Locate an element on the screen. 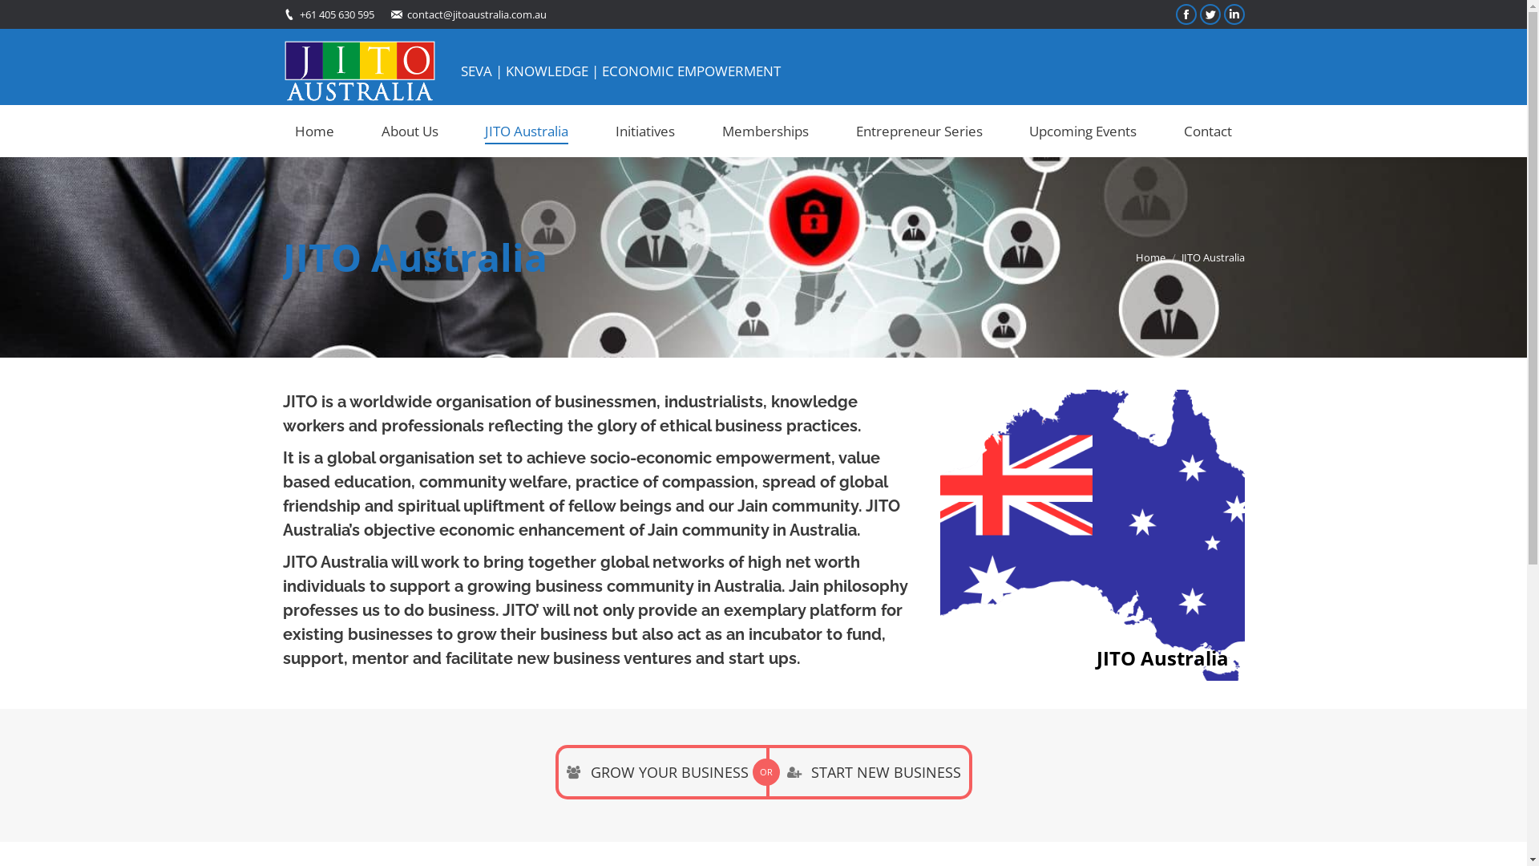 The height and width of the screenshot is (866, 1539). Linkedin is located at coordinates (1234, 14).